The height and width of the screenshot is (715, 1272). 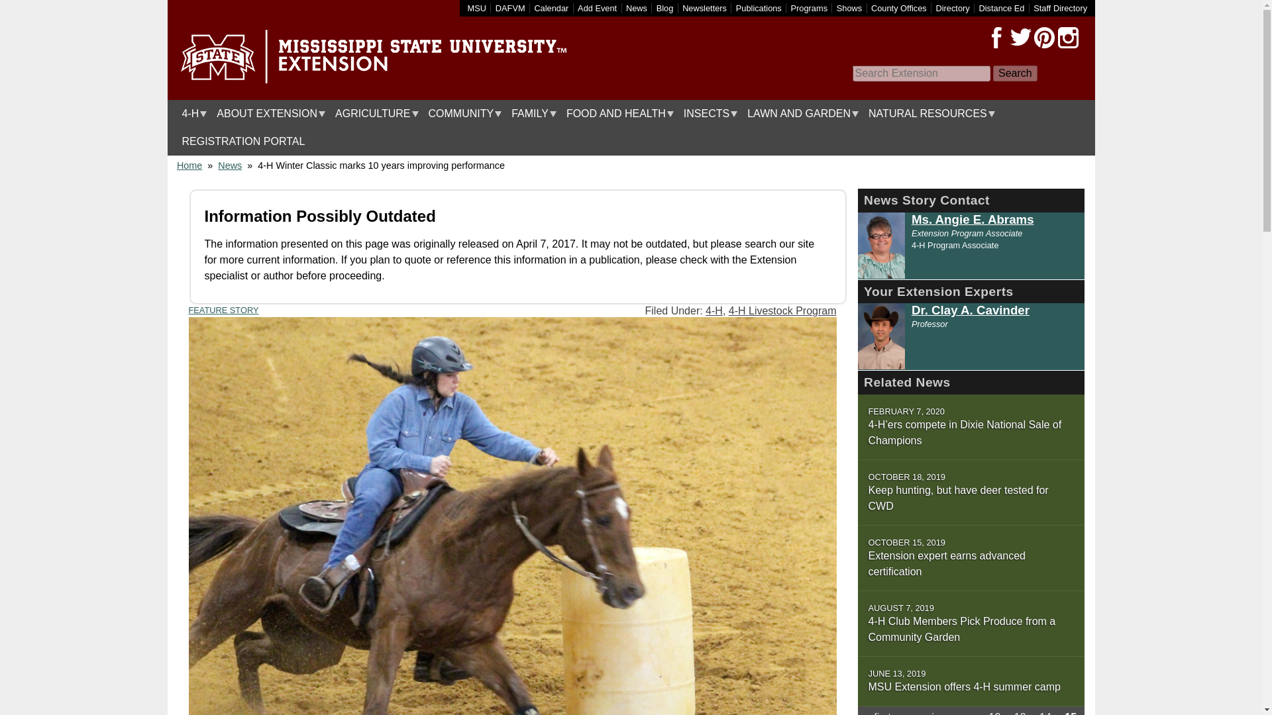 I want to click on Facebook, so click(x=996, y=38).